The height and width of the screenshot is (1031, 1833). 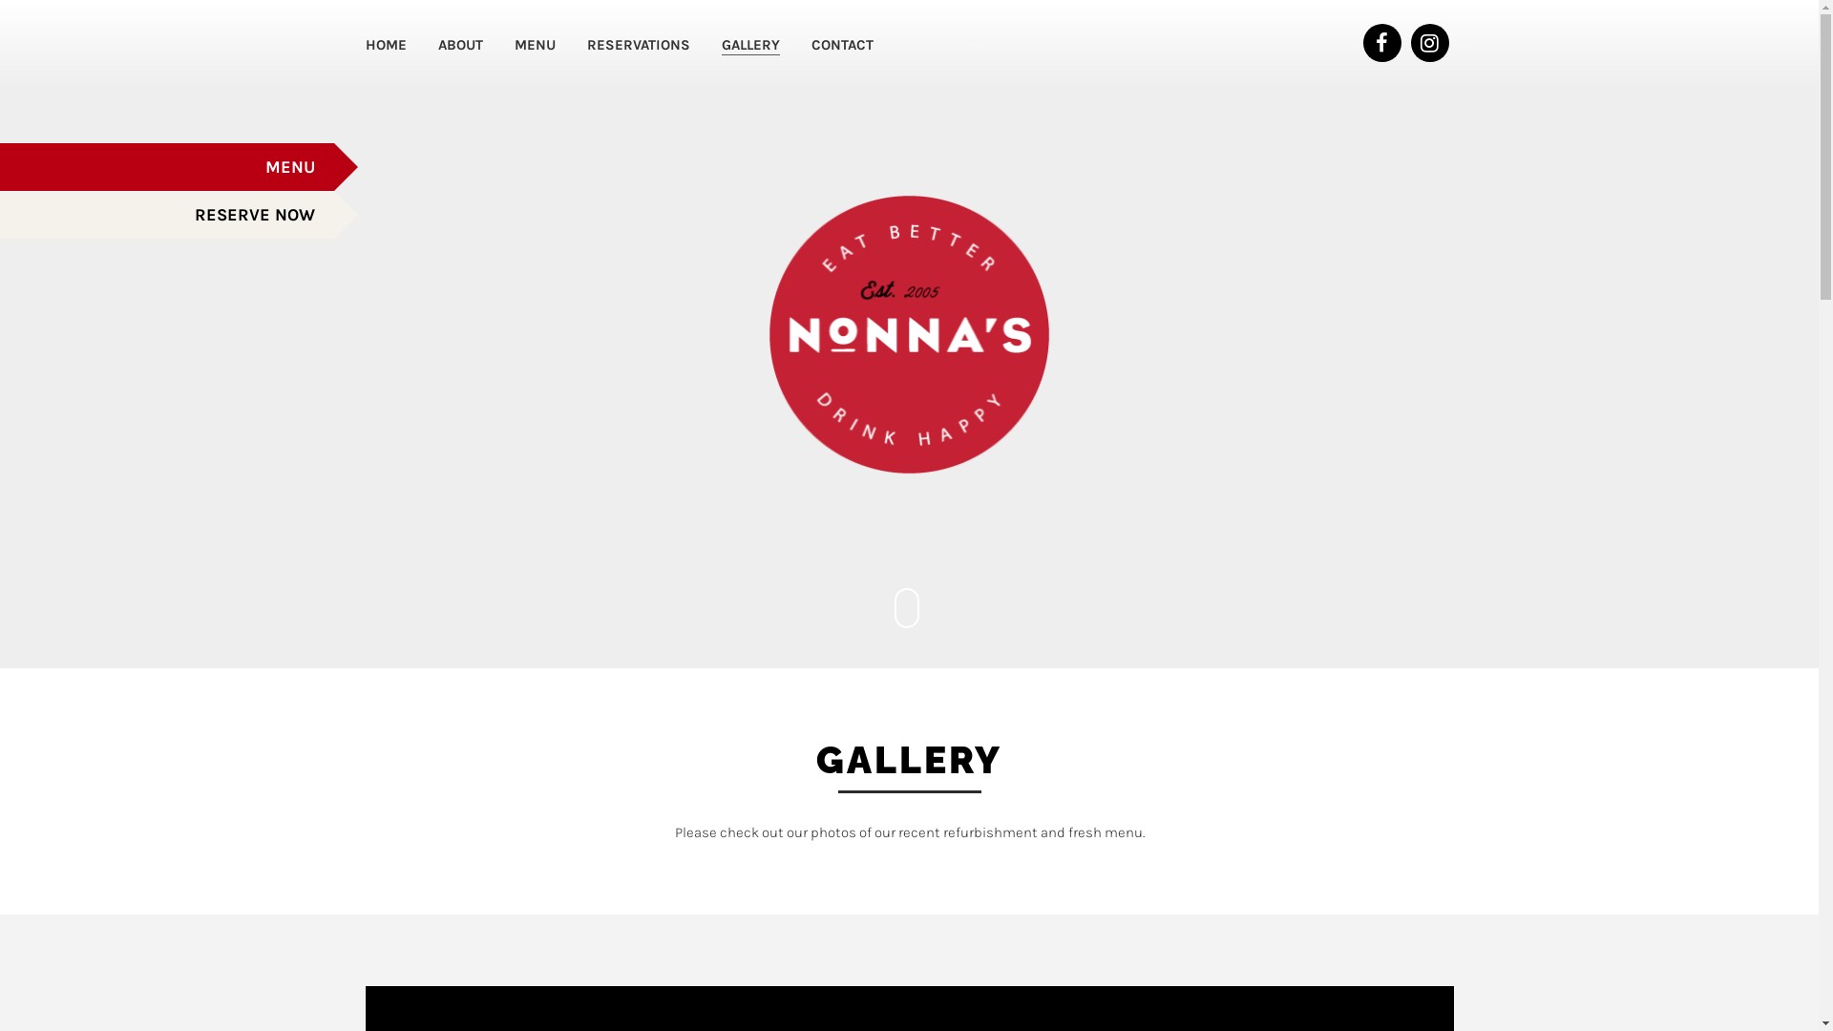 I want to click on RESERVE NOW, so click(x=167, y=215).